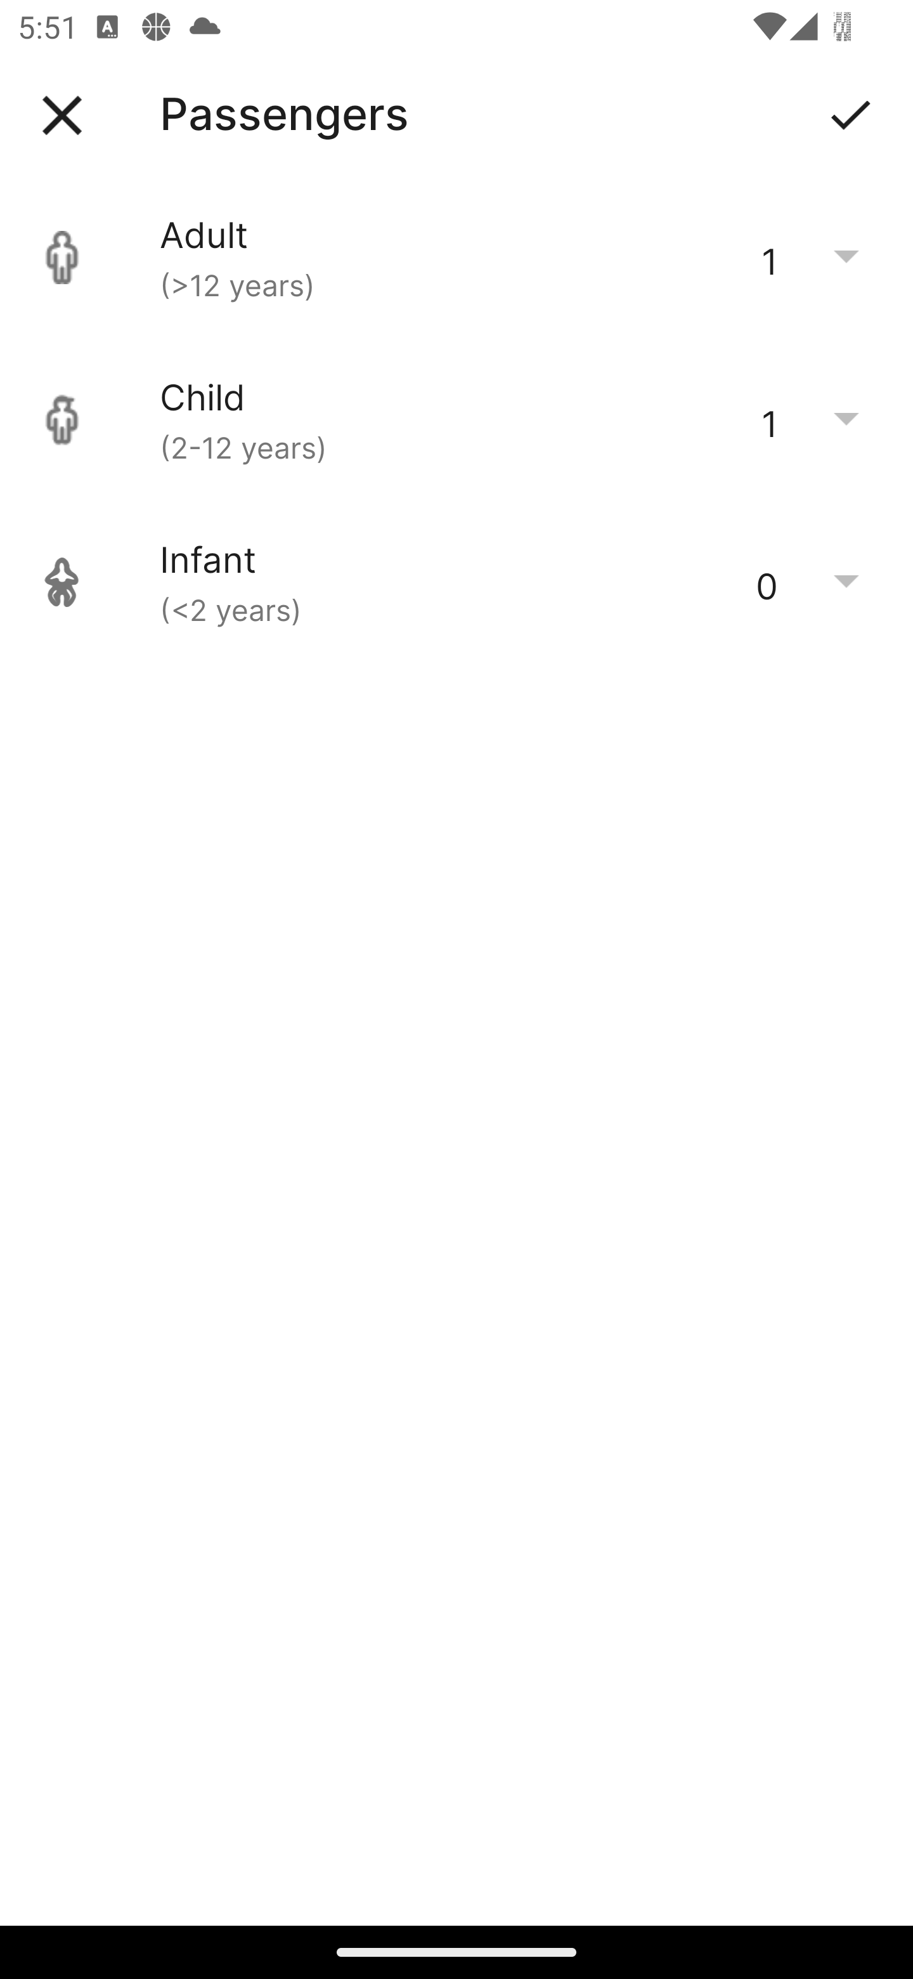 This screenshot has width=913, height=1979. Describe the element at coordinates (456, 582) in the screenshot. I see `Infant (<2 years) 0` at that location.